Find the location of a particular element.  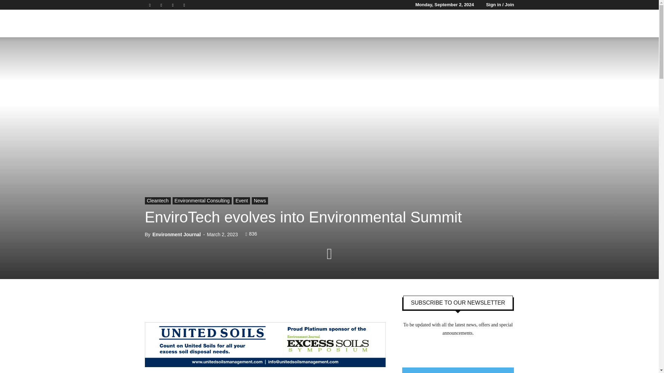

EVENTS is located at coordinates (389, 23).